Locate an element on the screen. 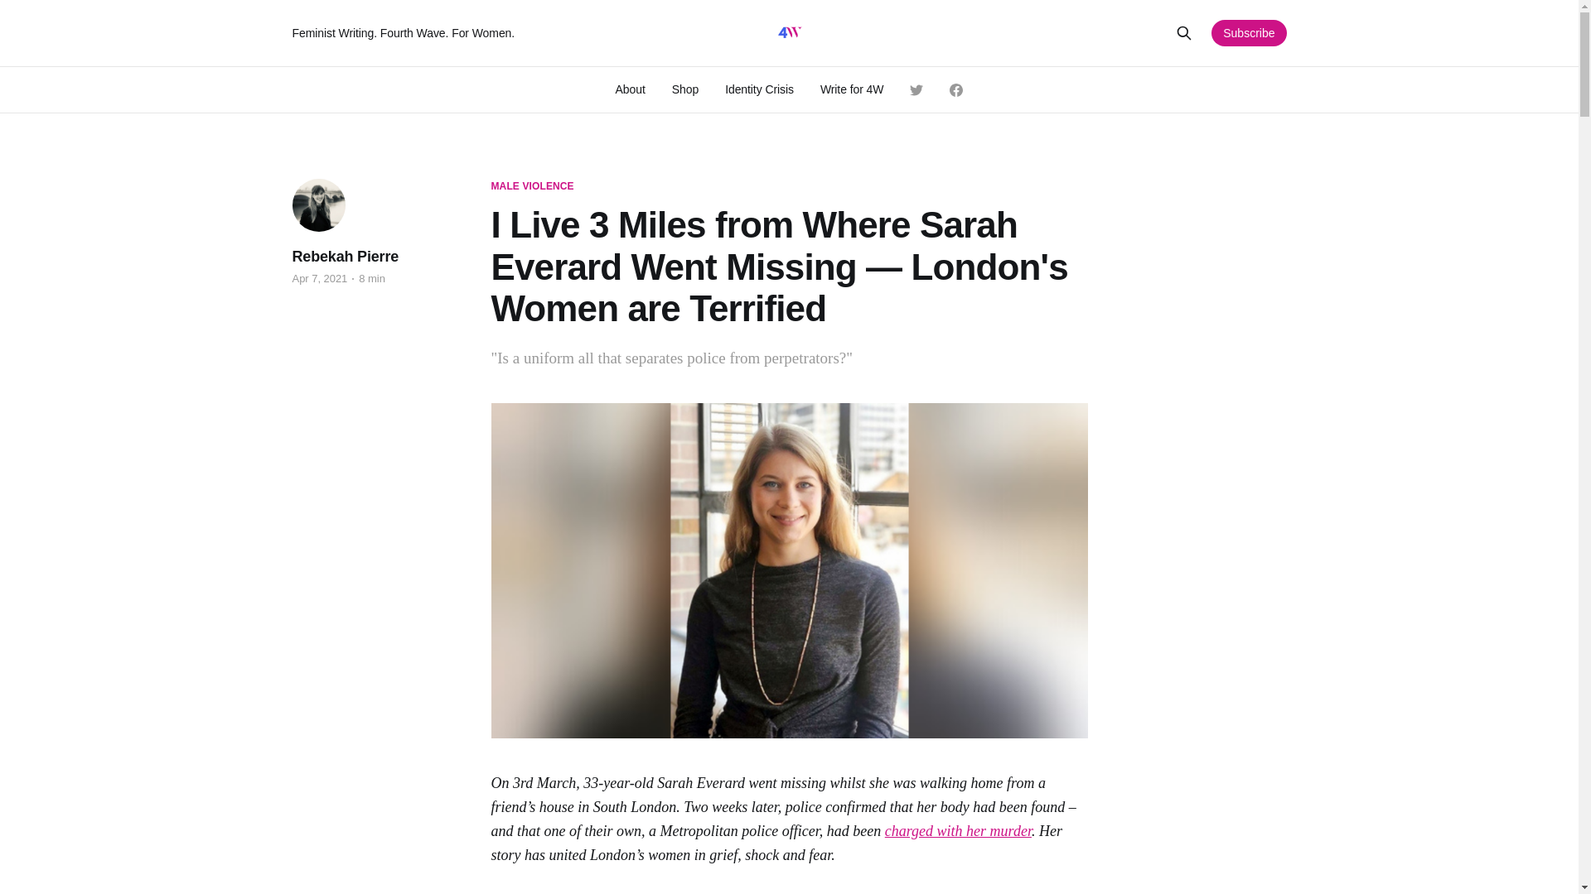 This screenshot has width=1591, height=894. About is located at coordinates (631, 89).